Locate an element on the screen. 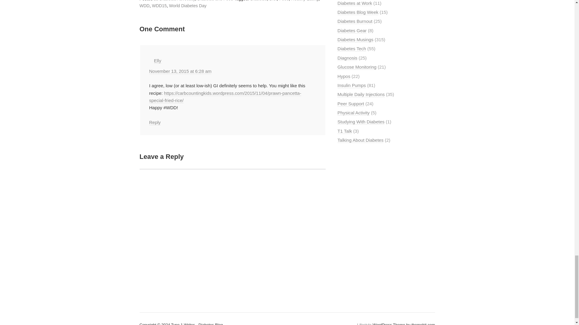 The width and height of the screenshot is (579, 325). WDD15 is located at coordinates (159, 5).